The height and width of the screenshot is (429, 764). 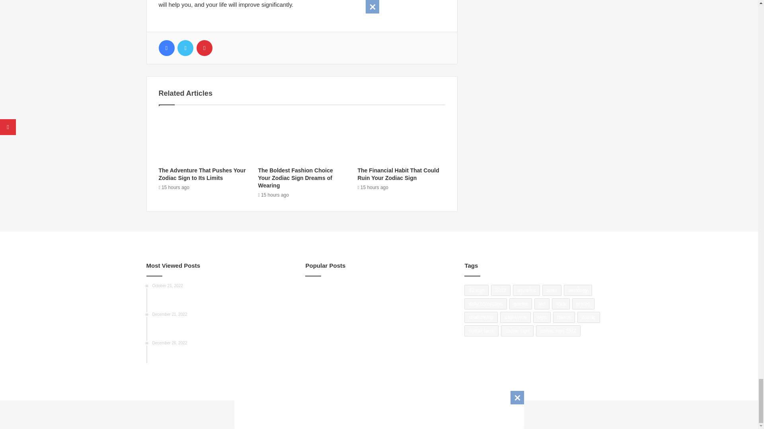 What do you see at coordinates (201, 174) in the screenshot?
I see `The Adventure That Pushes Your Zodiac Sign to Its Limits` at bounding box center [201, 174].